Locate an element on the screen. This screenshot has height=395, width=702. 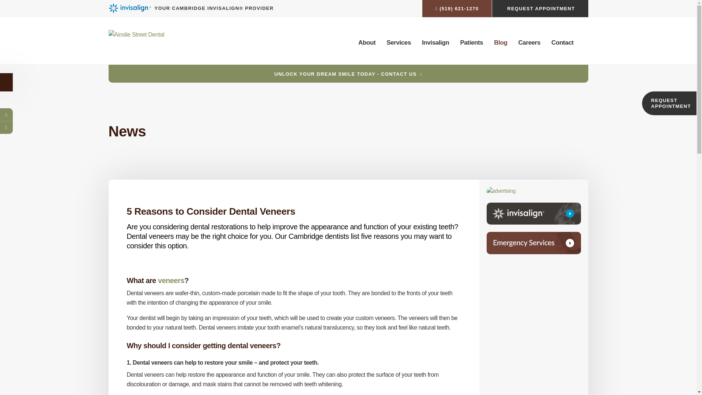
veneers is located at coordinates (171, 281).